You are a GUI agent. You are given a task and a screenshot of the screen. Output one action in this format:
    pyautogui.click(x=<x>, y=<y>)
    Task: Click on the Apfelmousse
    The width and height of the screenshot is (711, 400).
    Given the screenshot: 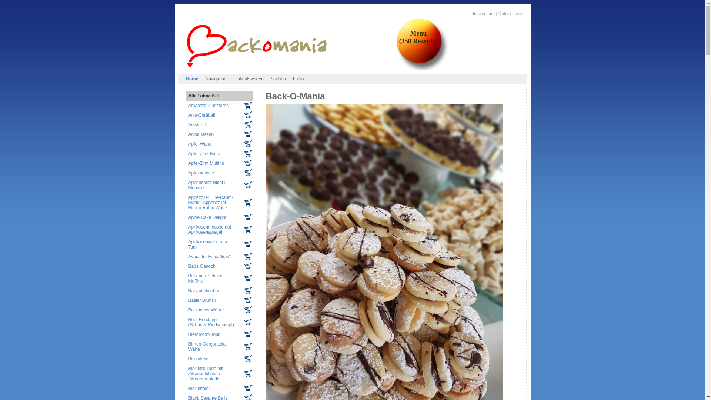 What is the action you would take?
    pyautogui.click(x=201, y=173)
    